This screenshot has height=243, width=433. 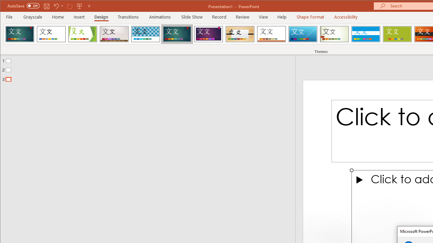 I want to click on Retrospect, so click(x=271, y=34).